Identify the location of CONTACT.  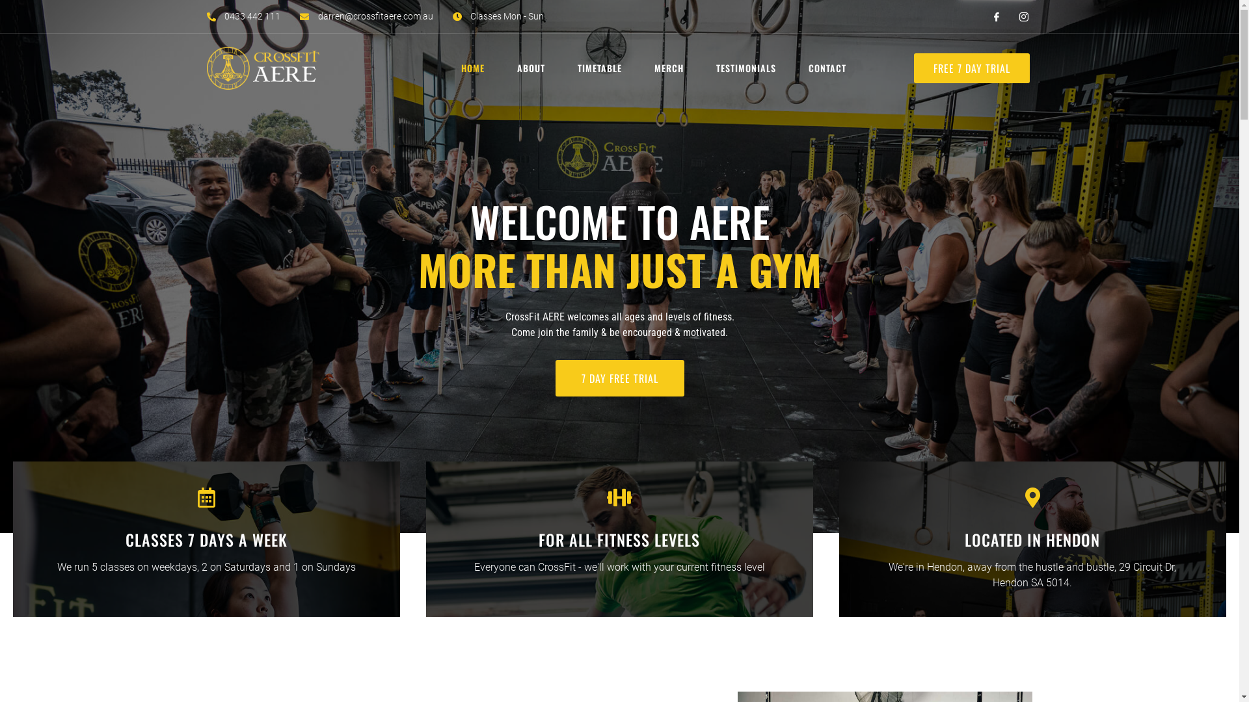
(831, 68).